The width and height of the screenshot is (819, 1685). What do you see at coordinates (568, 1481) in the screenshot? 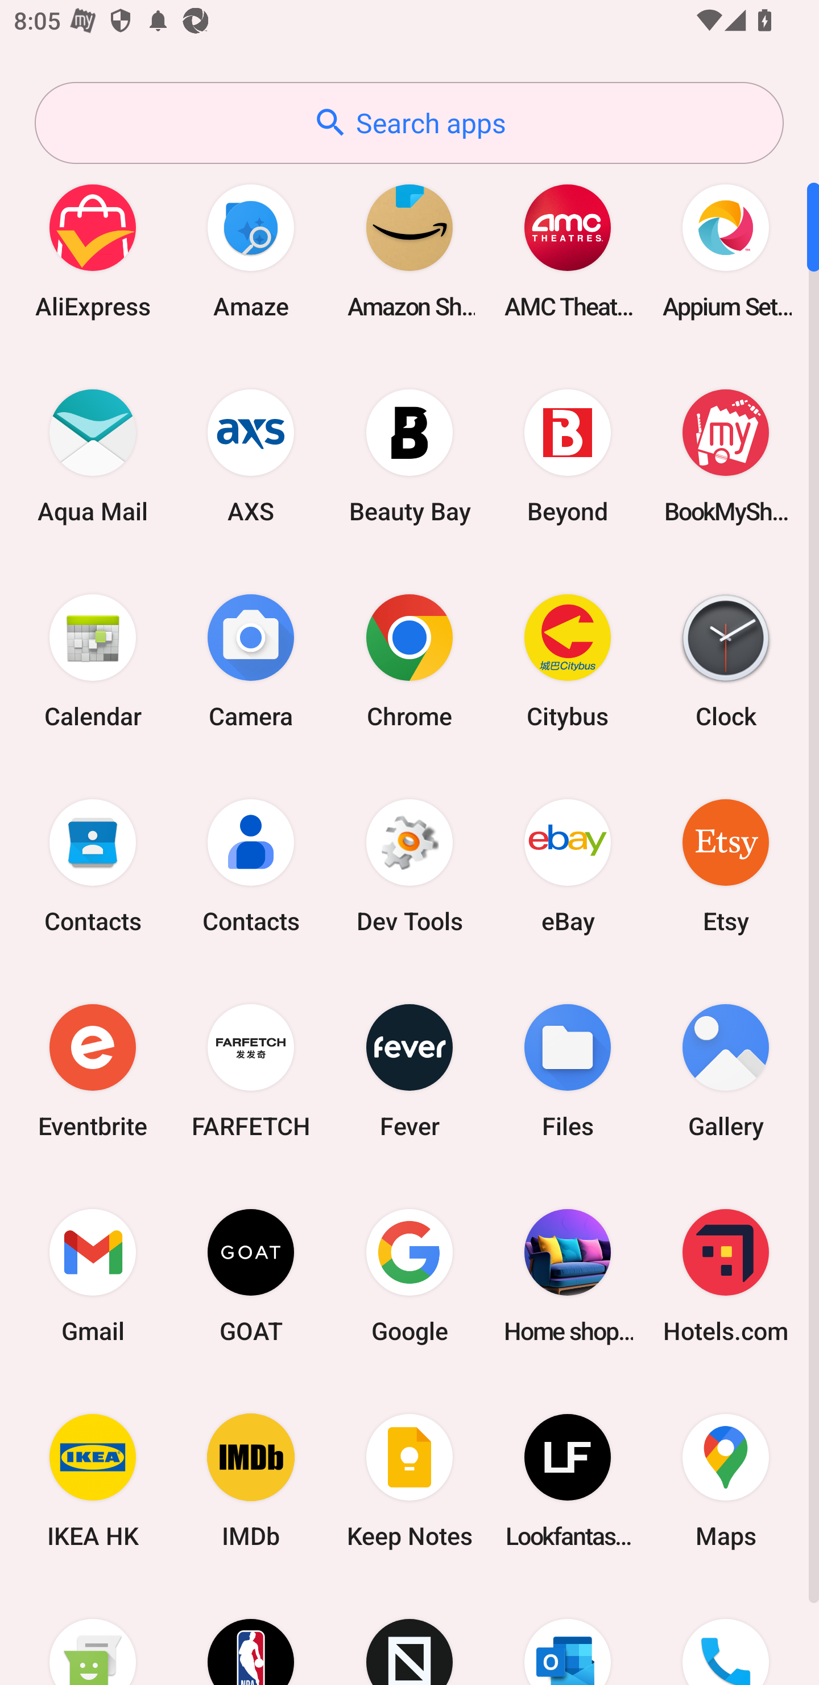
I see `Lookfantastic` at bounding box center [568, 1481].